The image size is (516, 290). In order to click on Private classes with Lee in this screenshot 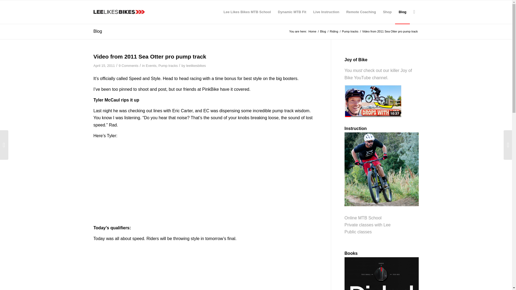, I will do `click(368, 225)`.